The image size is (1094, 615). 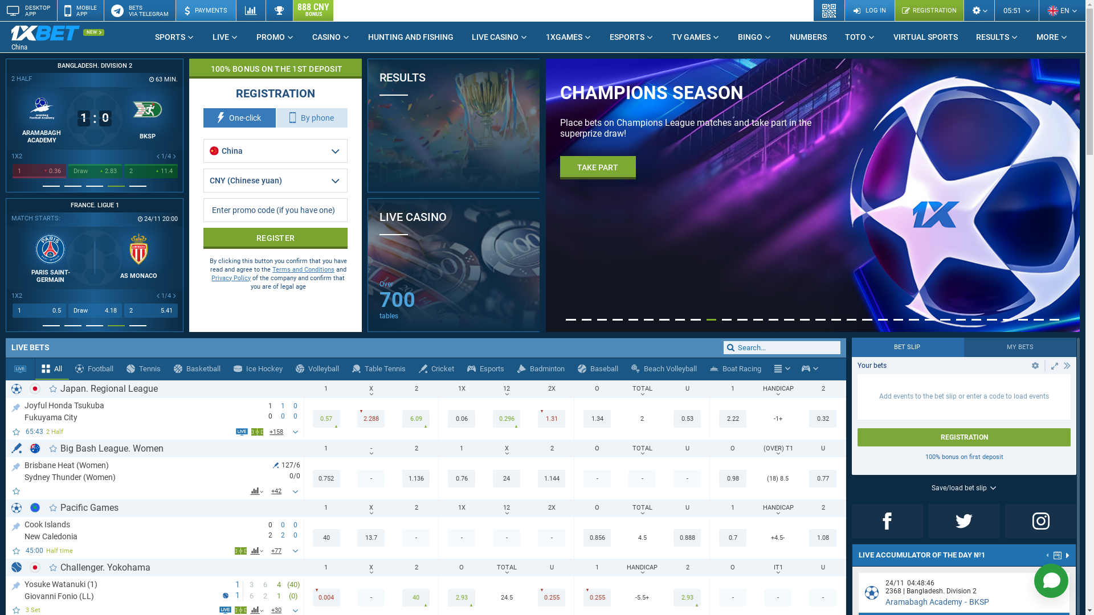 I want to click on 1
0.751, so click(x=39, y=311).